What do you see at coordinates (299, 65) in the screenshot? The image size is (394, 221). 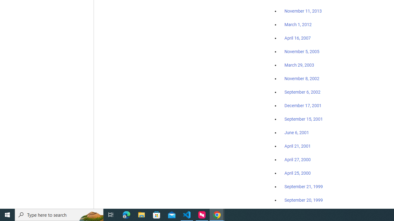 I see `March 29, 2003` at bounding box center [299, 65].